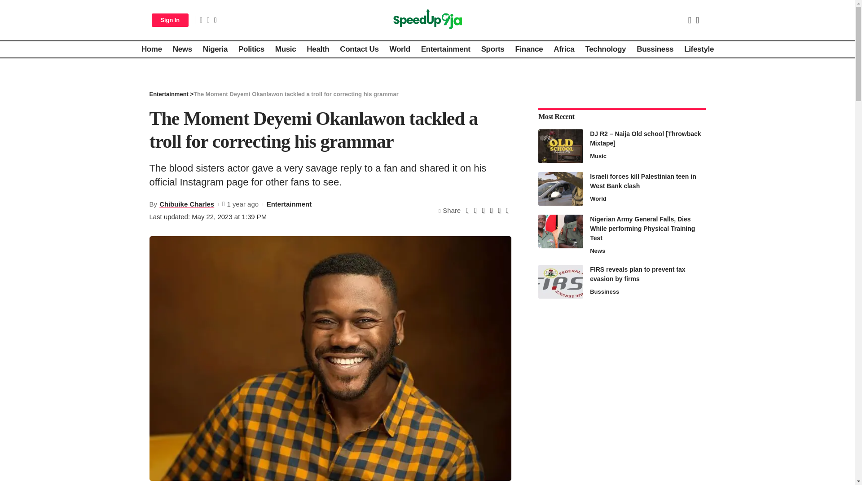  What do you see at coordinates (493, 49) in the screenshot?
I see `Sports` at bounding box center [493, 49].